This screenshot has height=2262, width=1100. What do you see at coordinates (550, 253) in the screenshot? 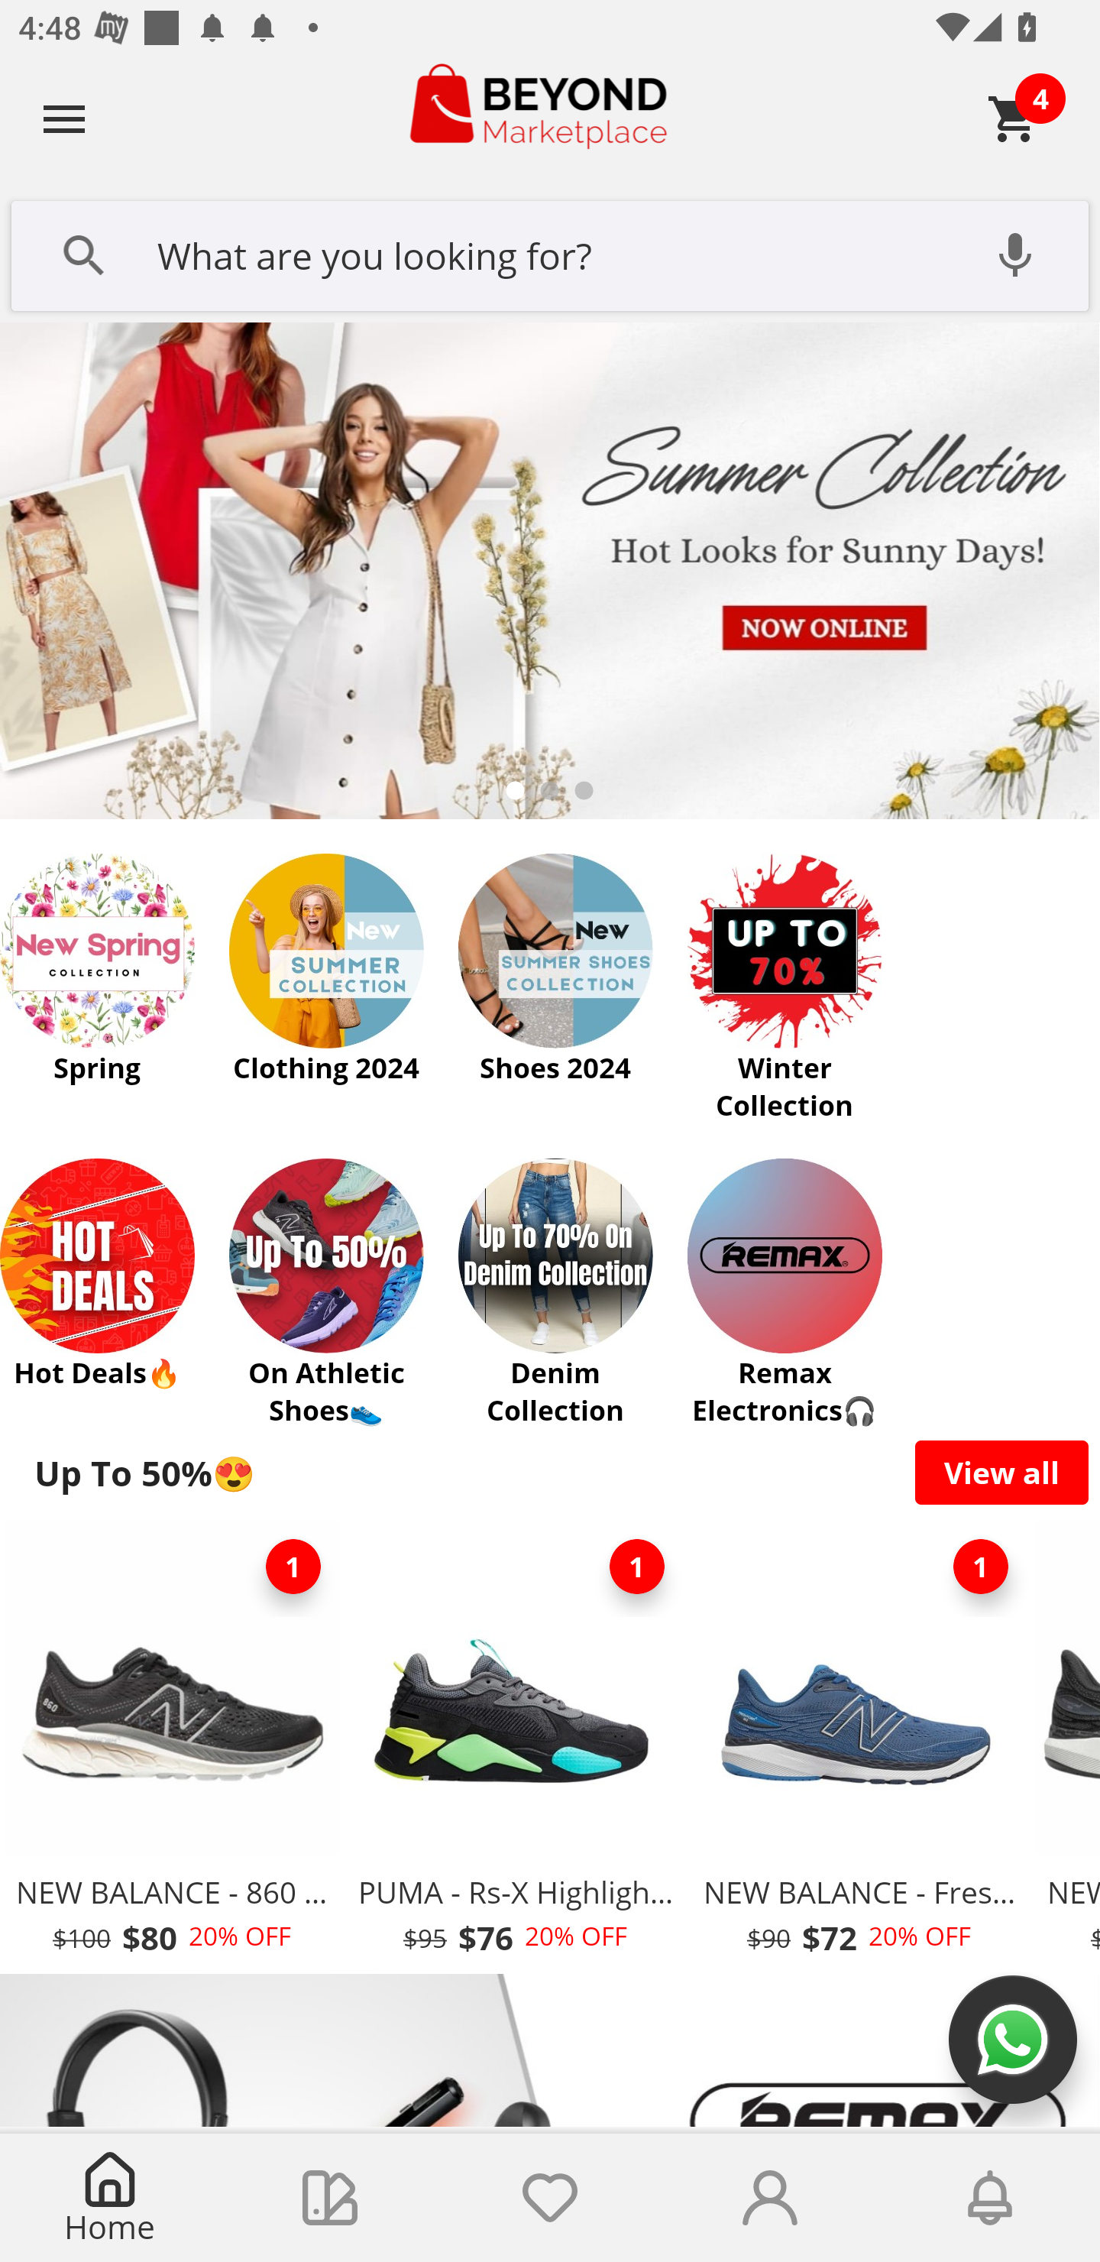
I see `What are you looking for?` at bounding box center [550, 253].